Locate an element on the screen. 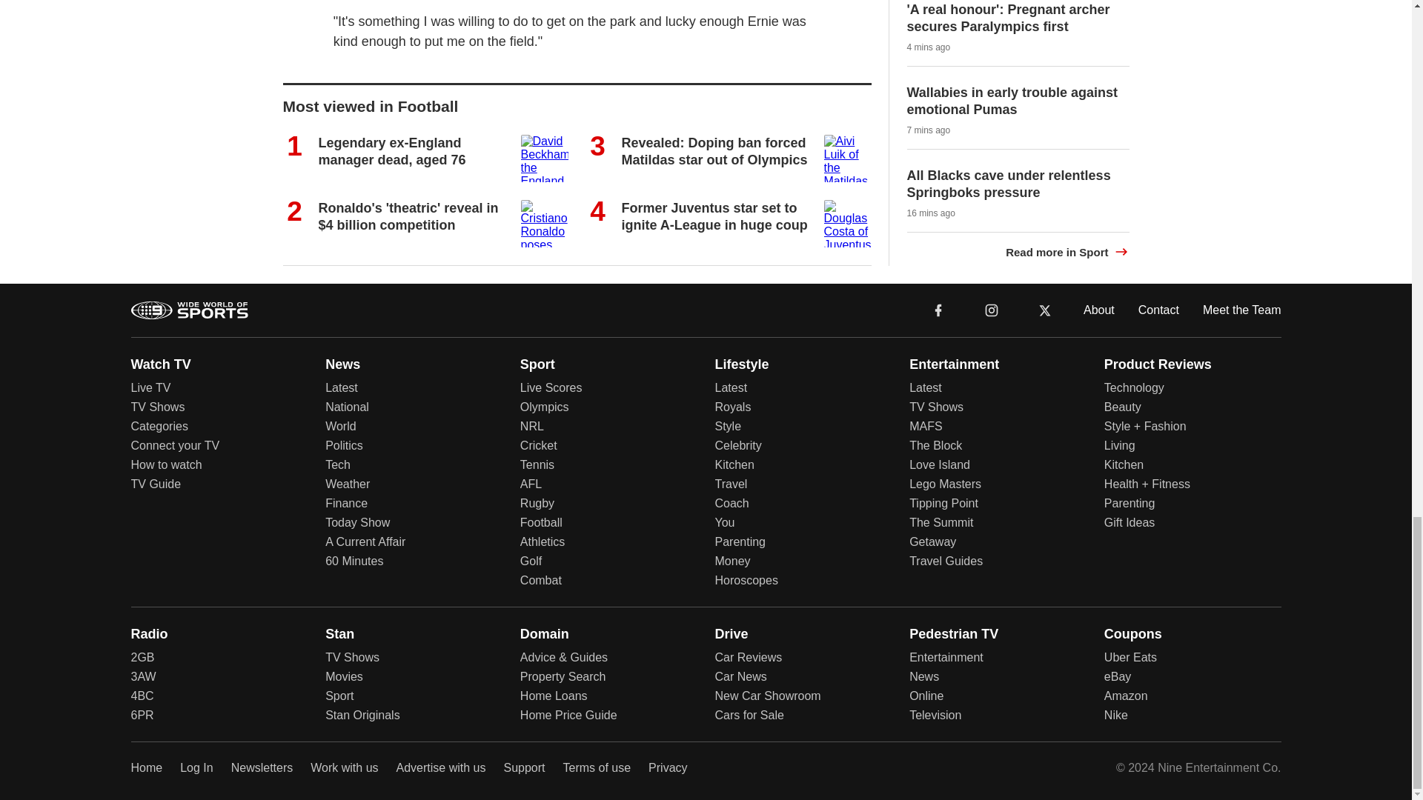 The image size is (1423, 800). x is located at coordinates (1045, 309).